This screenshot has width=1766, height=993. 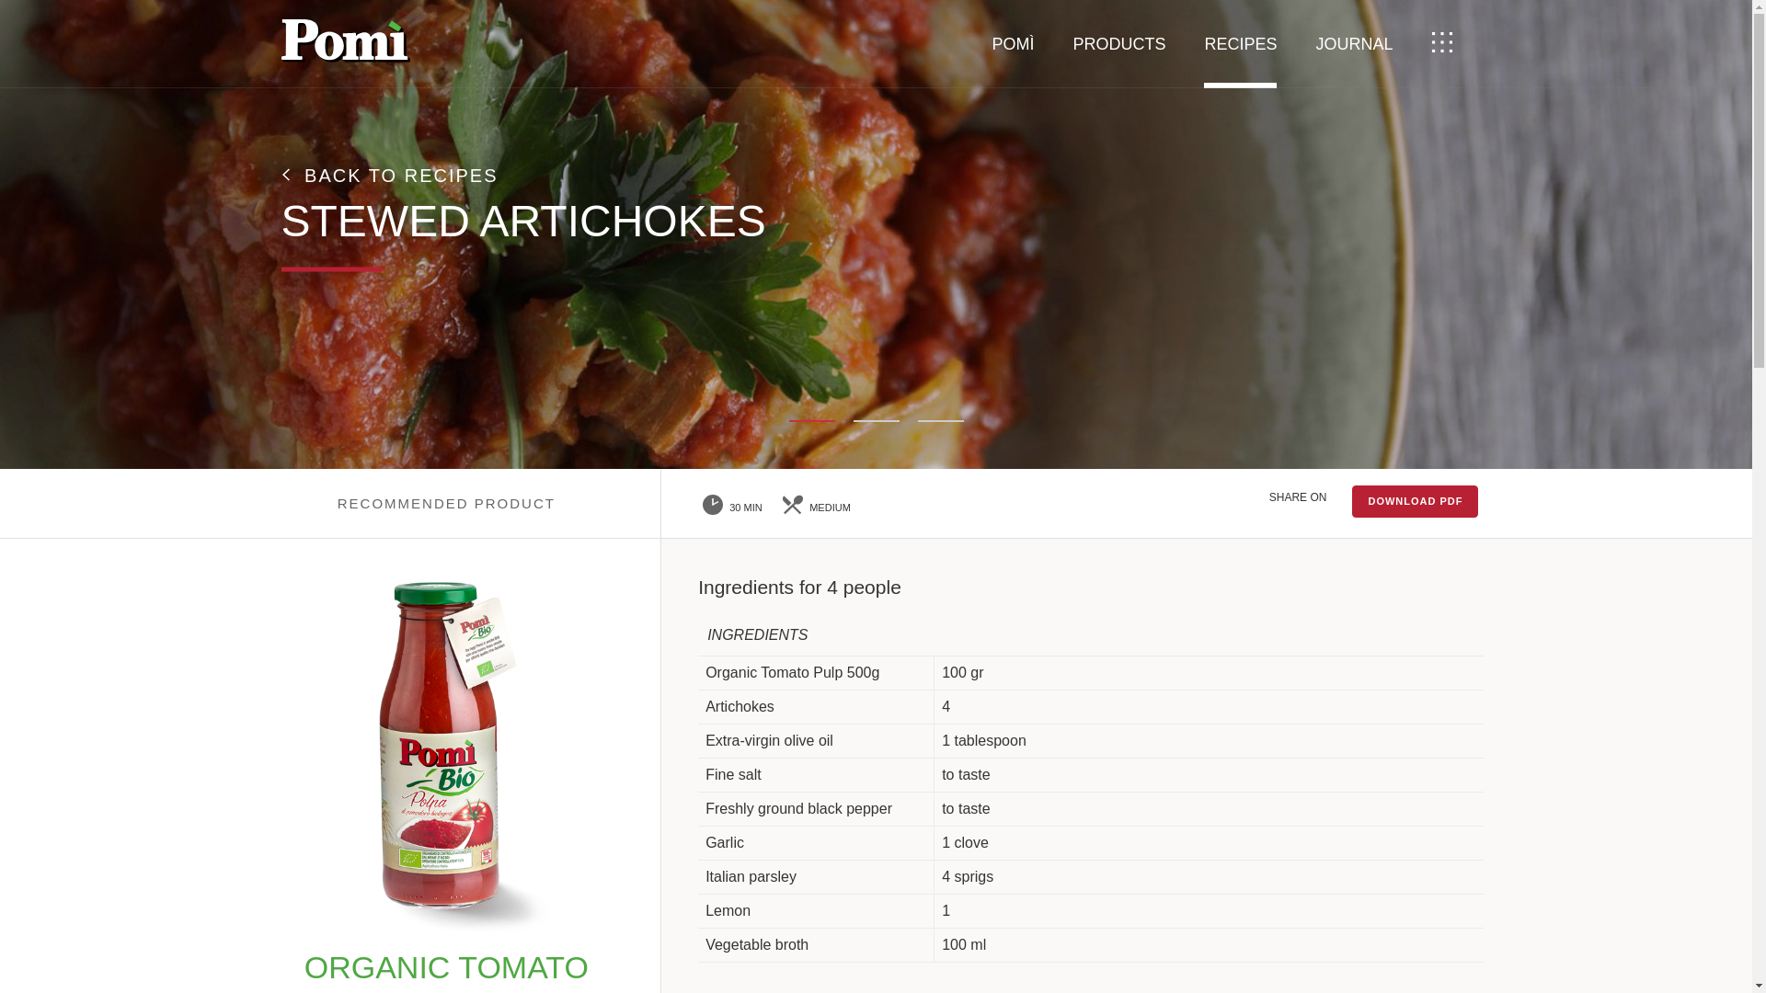 What do you see at coordinates (389, 175) in the screenshot?
I see `BACK TO RECIPES` at bounding box center [389, 175].